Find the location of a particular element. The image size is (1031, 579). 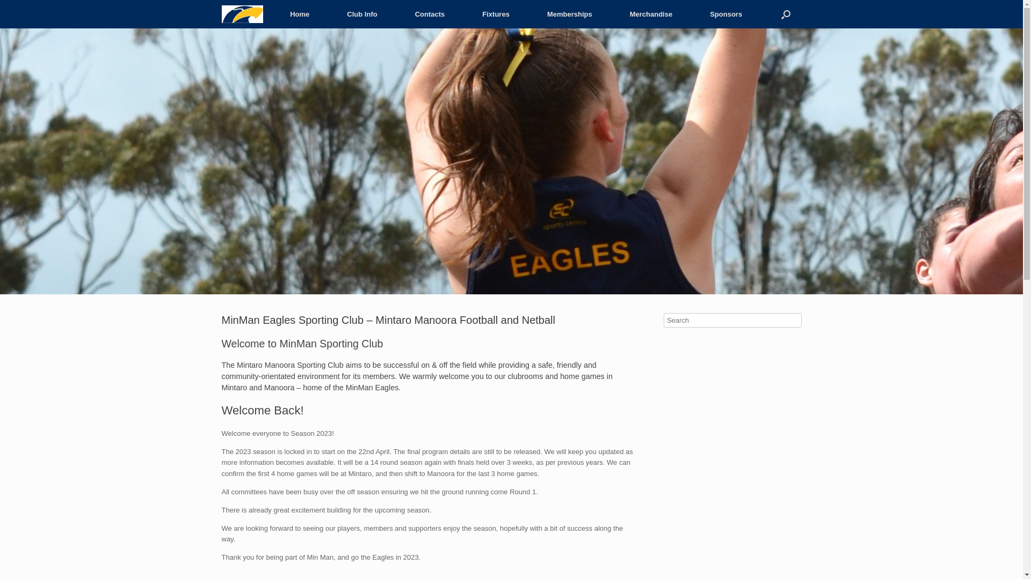

MinMan Eagles is located at coordinates (242, 14).